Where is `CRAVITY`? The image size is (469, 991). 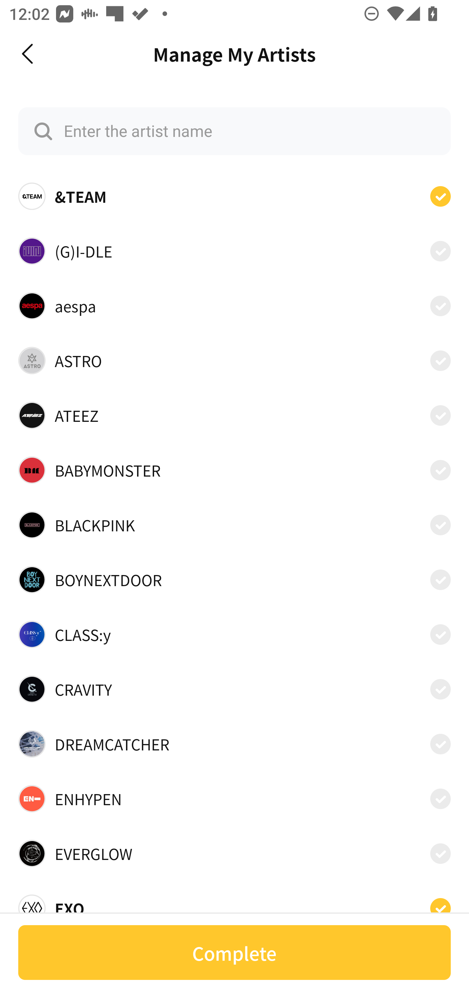 CRAVITY is located at coordinates (234, 689).